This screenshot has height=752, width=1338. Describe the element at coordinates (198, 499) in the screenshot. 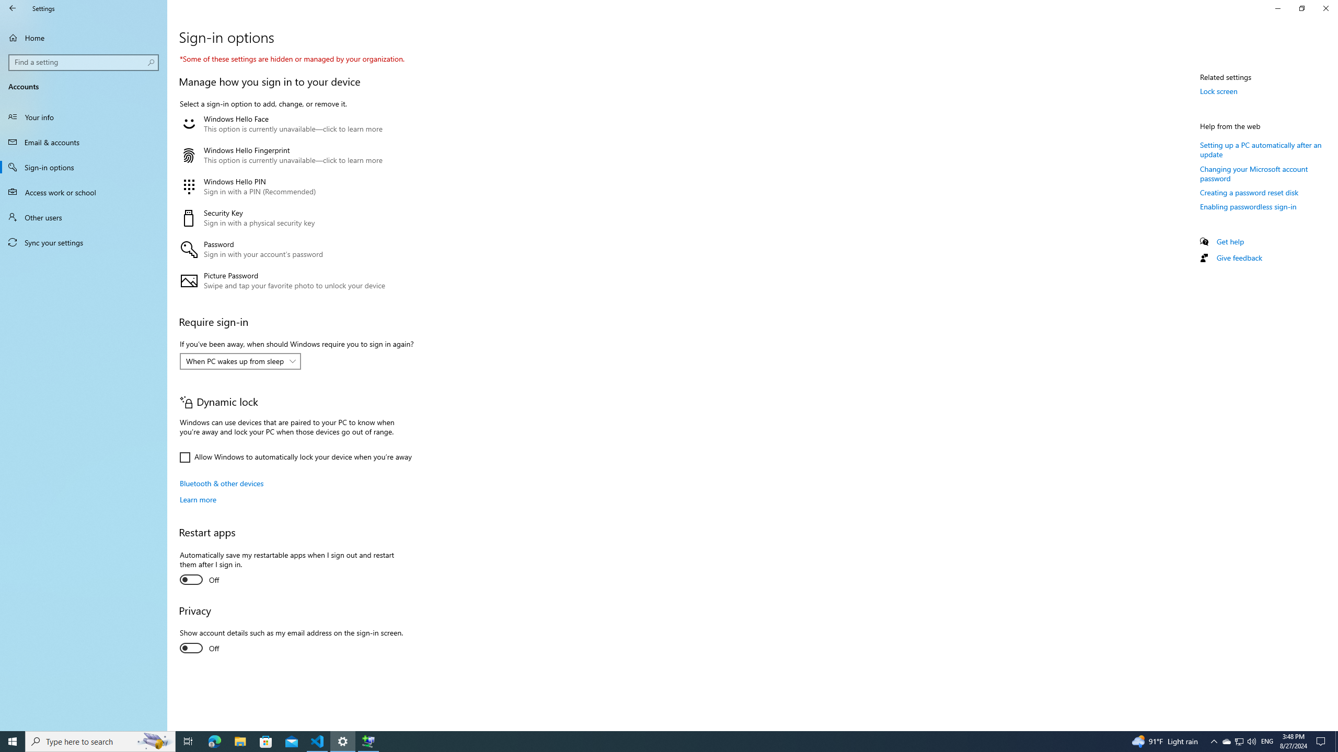

I see `Learn more` at that location.